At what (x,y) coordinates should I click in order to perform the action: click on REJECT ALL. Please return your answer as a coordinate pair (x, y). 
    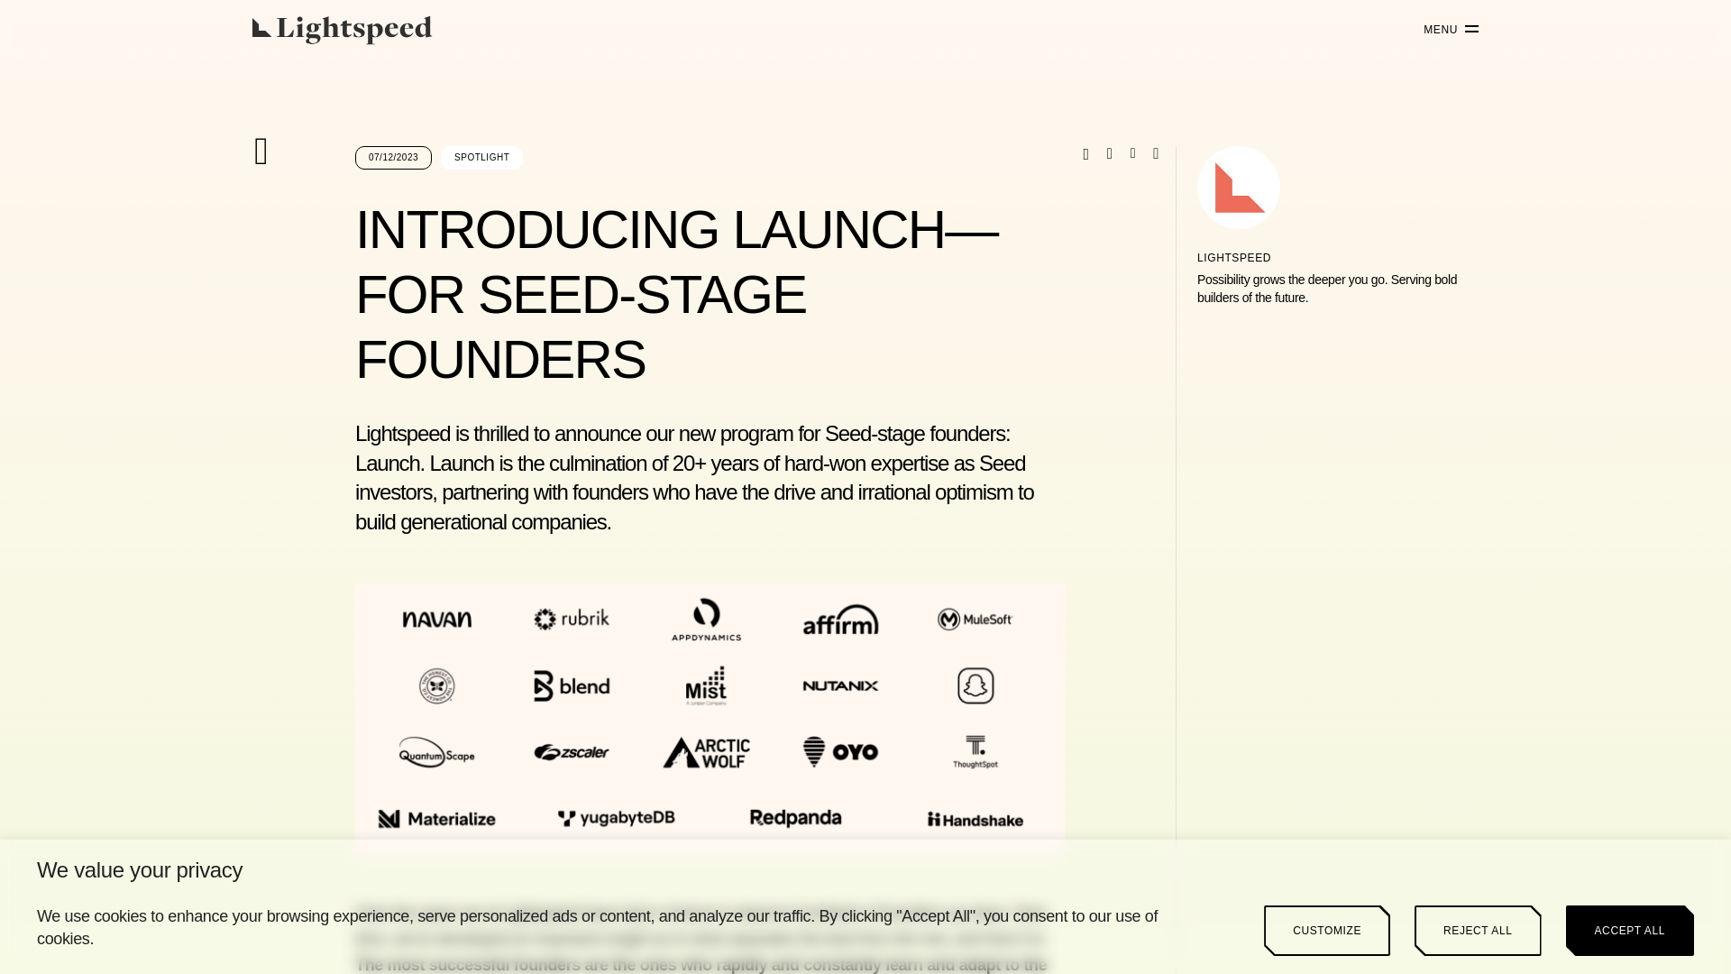
    Looking at the image, I should click on (1477, 931).